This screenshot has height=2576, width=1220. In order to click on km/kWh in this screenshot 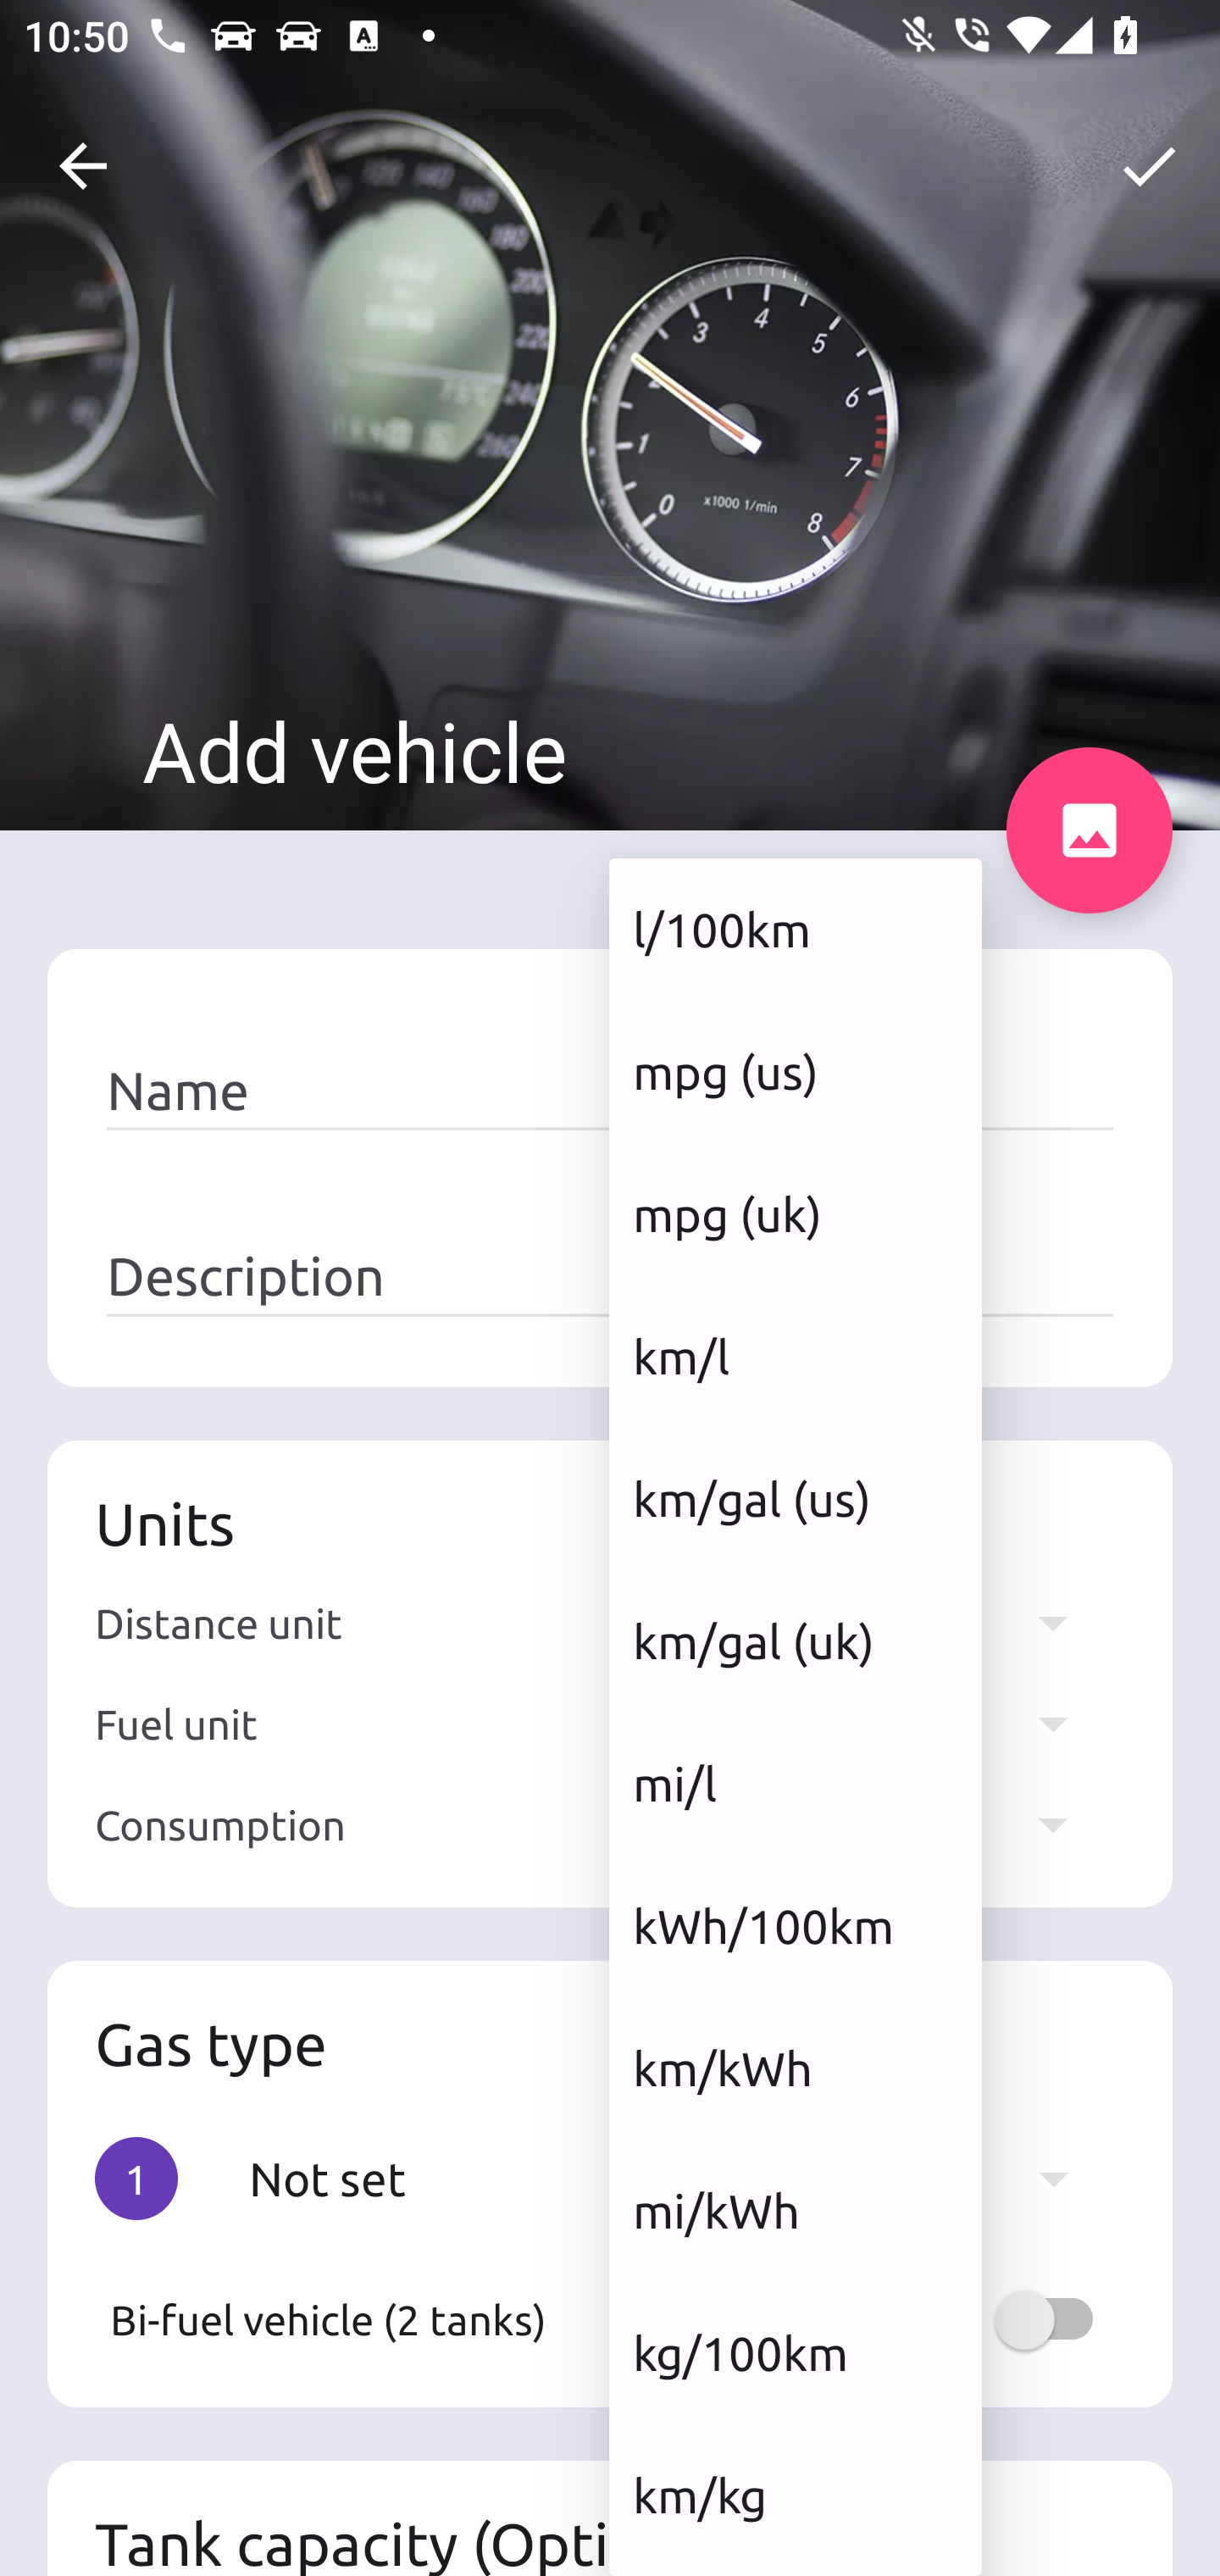, I will do `click(795, 2068)`.